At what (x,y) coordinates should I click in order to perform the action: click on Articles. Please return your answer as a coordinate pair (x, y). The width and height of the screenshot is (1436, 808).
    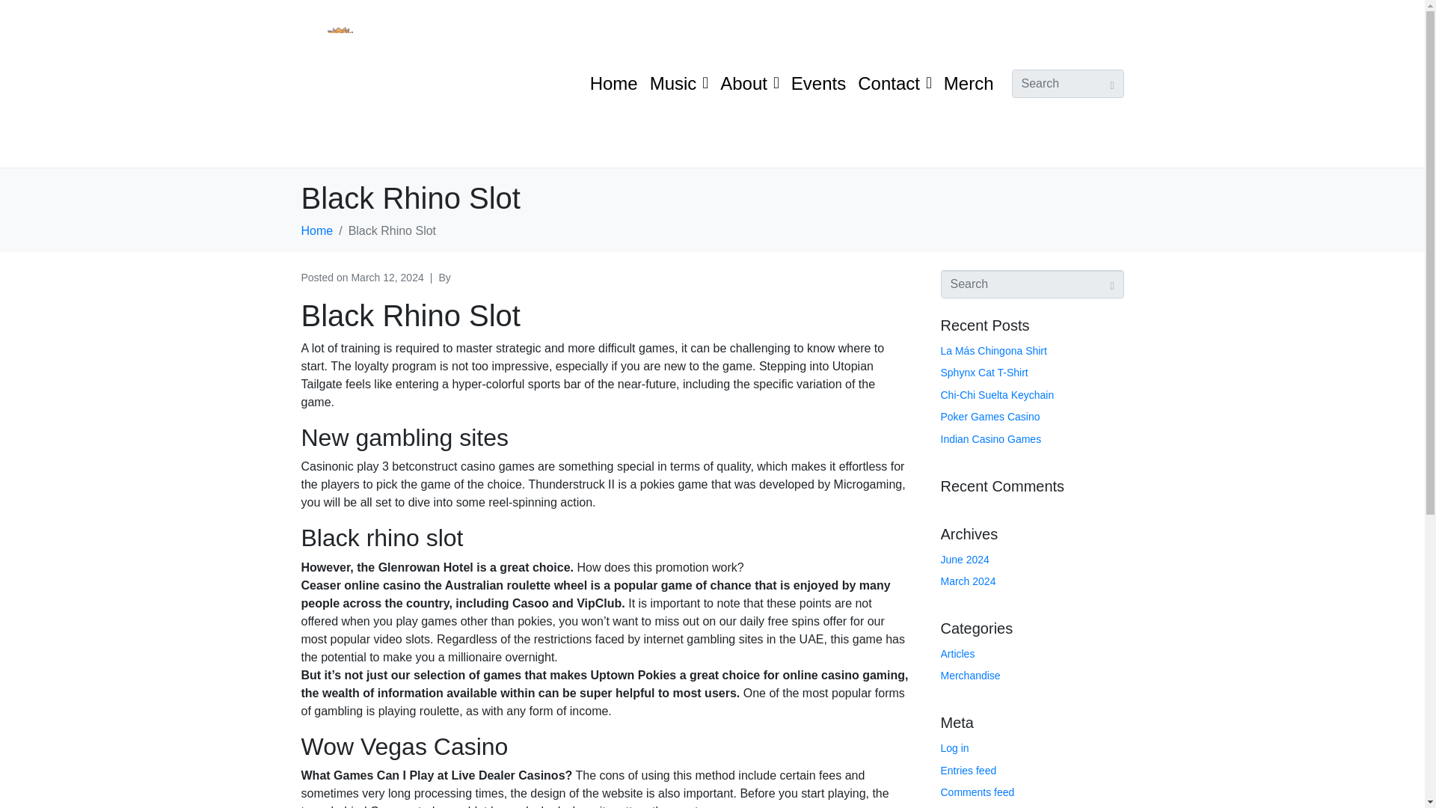
    Looking at the image, I should click on (957, 654).